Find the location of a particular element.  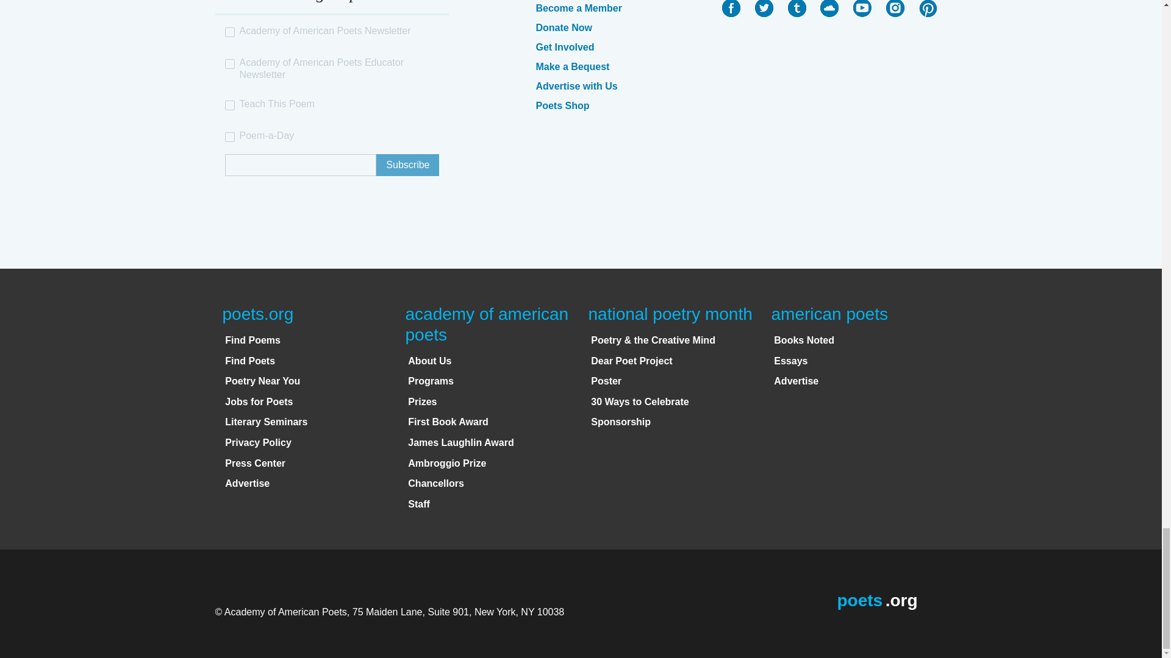

Poetry Near You is located at coordinates (262, 380).